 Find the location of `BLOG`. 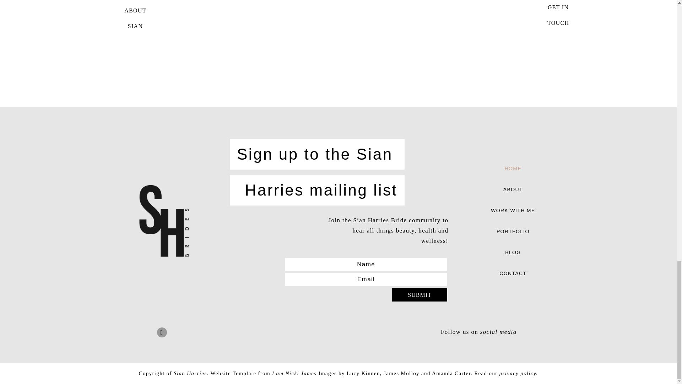

BLOG is located at coordinates (513, 252).